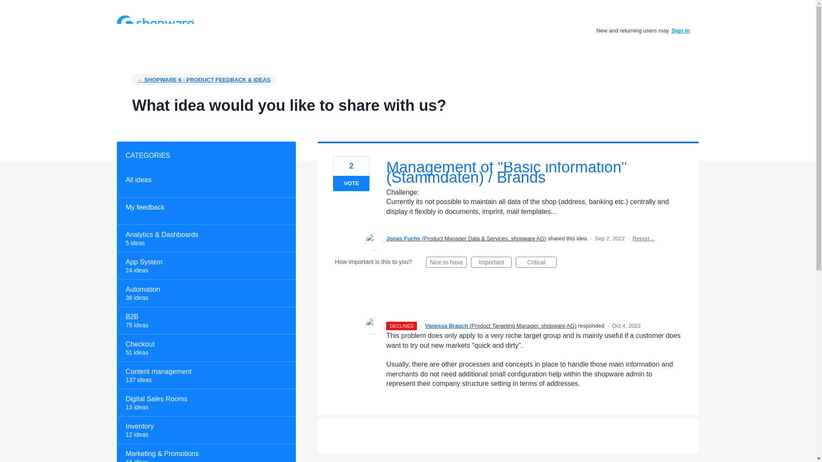  What do you see at coordinates (205, 293) in the screenshot?
I see `View all ideas in category Automation` at bounding box center [205, 293].